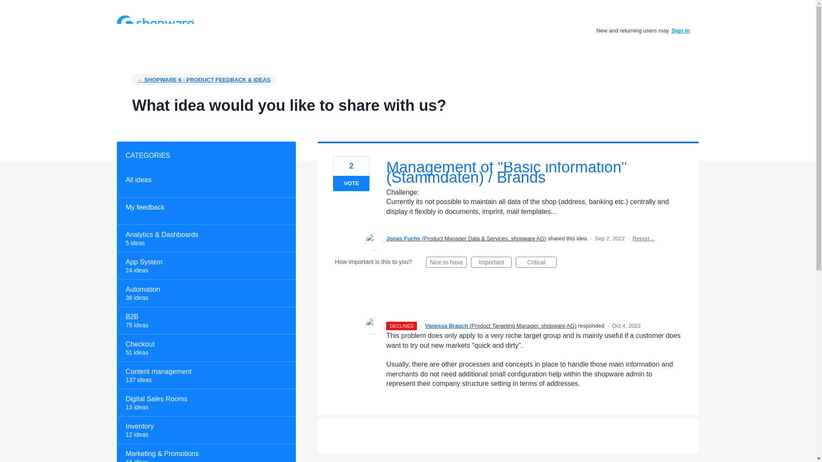  What do you see at coordinates (205, 293) in the screenshot?
I see `View all ideas in category Automation` at bounding box center [205, 293].